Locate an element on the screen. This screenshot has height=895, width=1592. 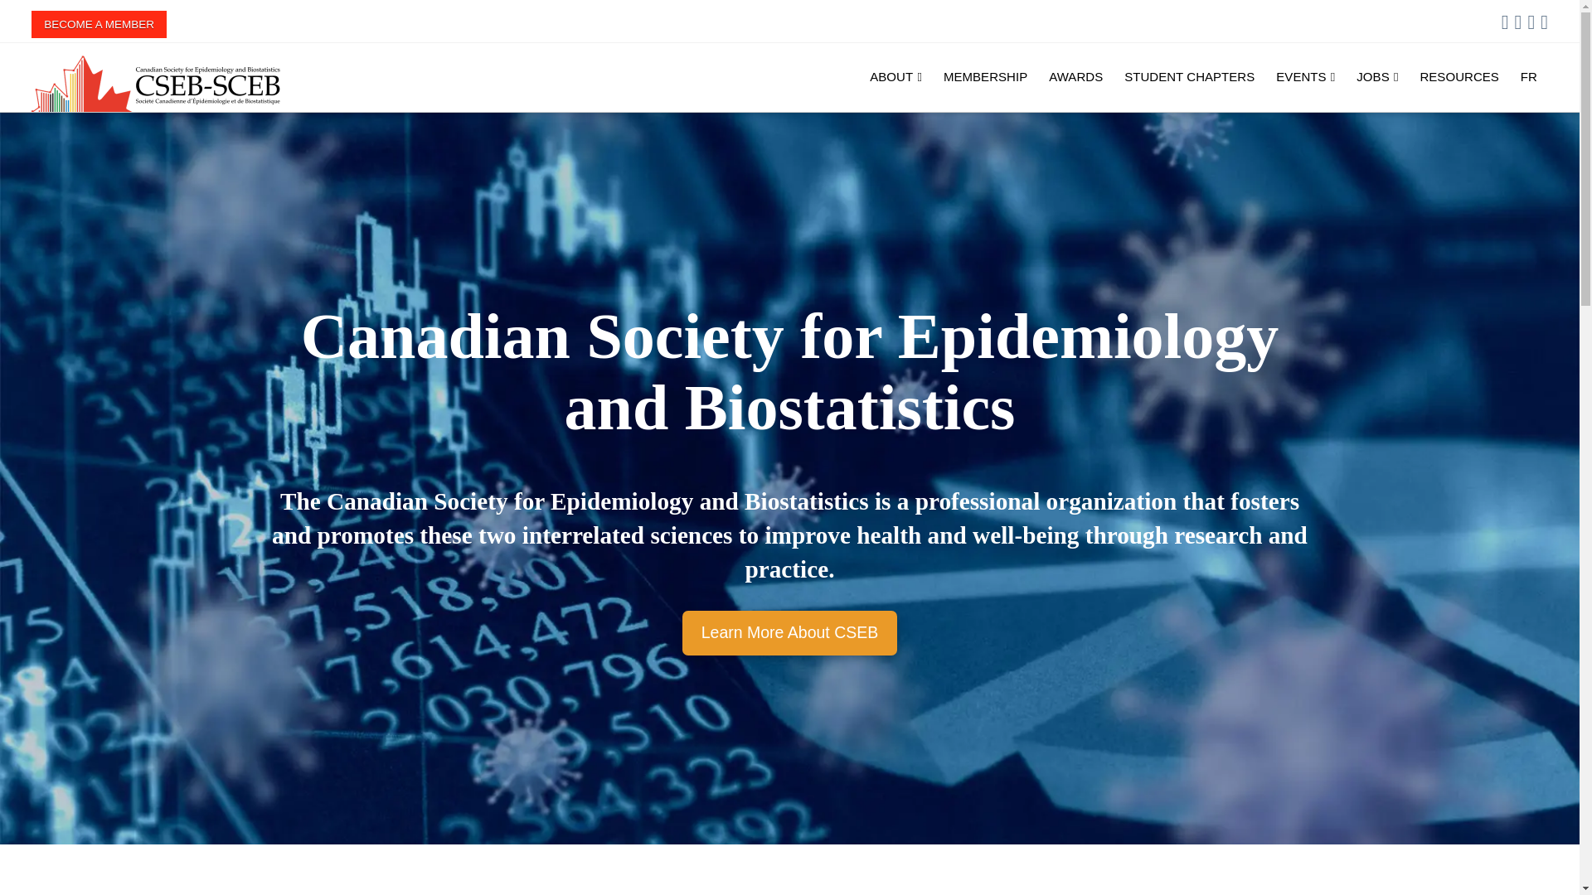
FR is located at coordinates (1528, 75).